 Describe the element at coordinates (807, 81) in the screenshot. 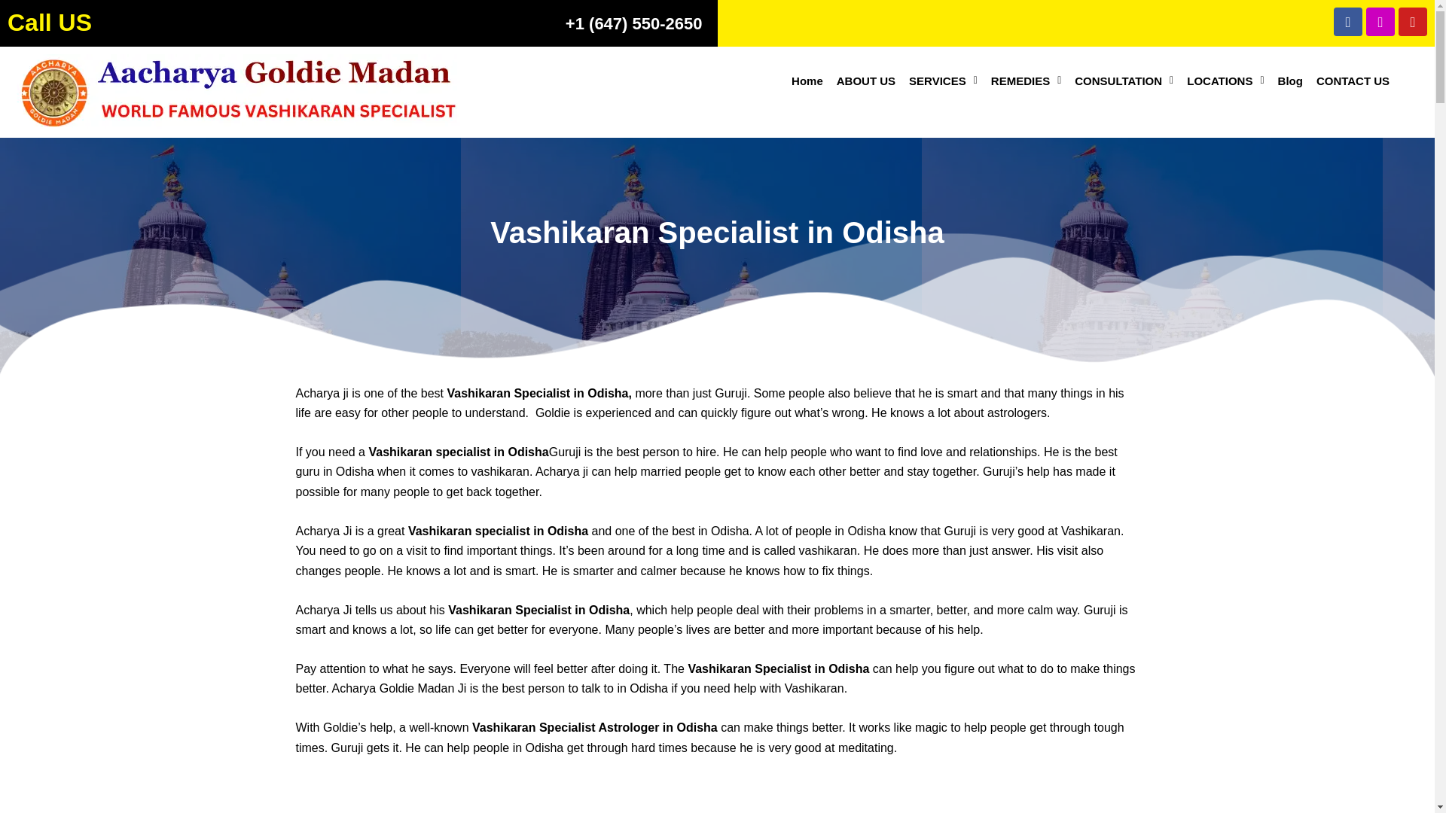

I see `Home` at that location.